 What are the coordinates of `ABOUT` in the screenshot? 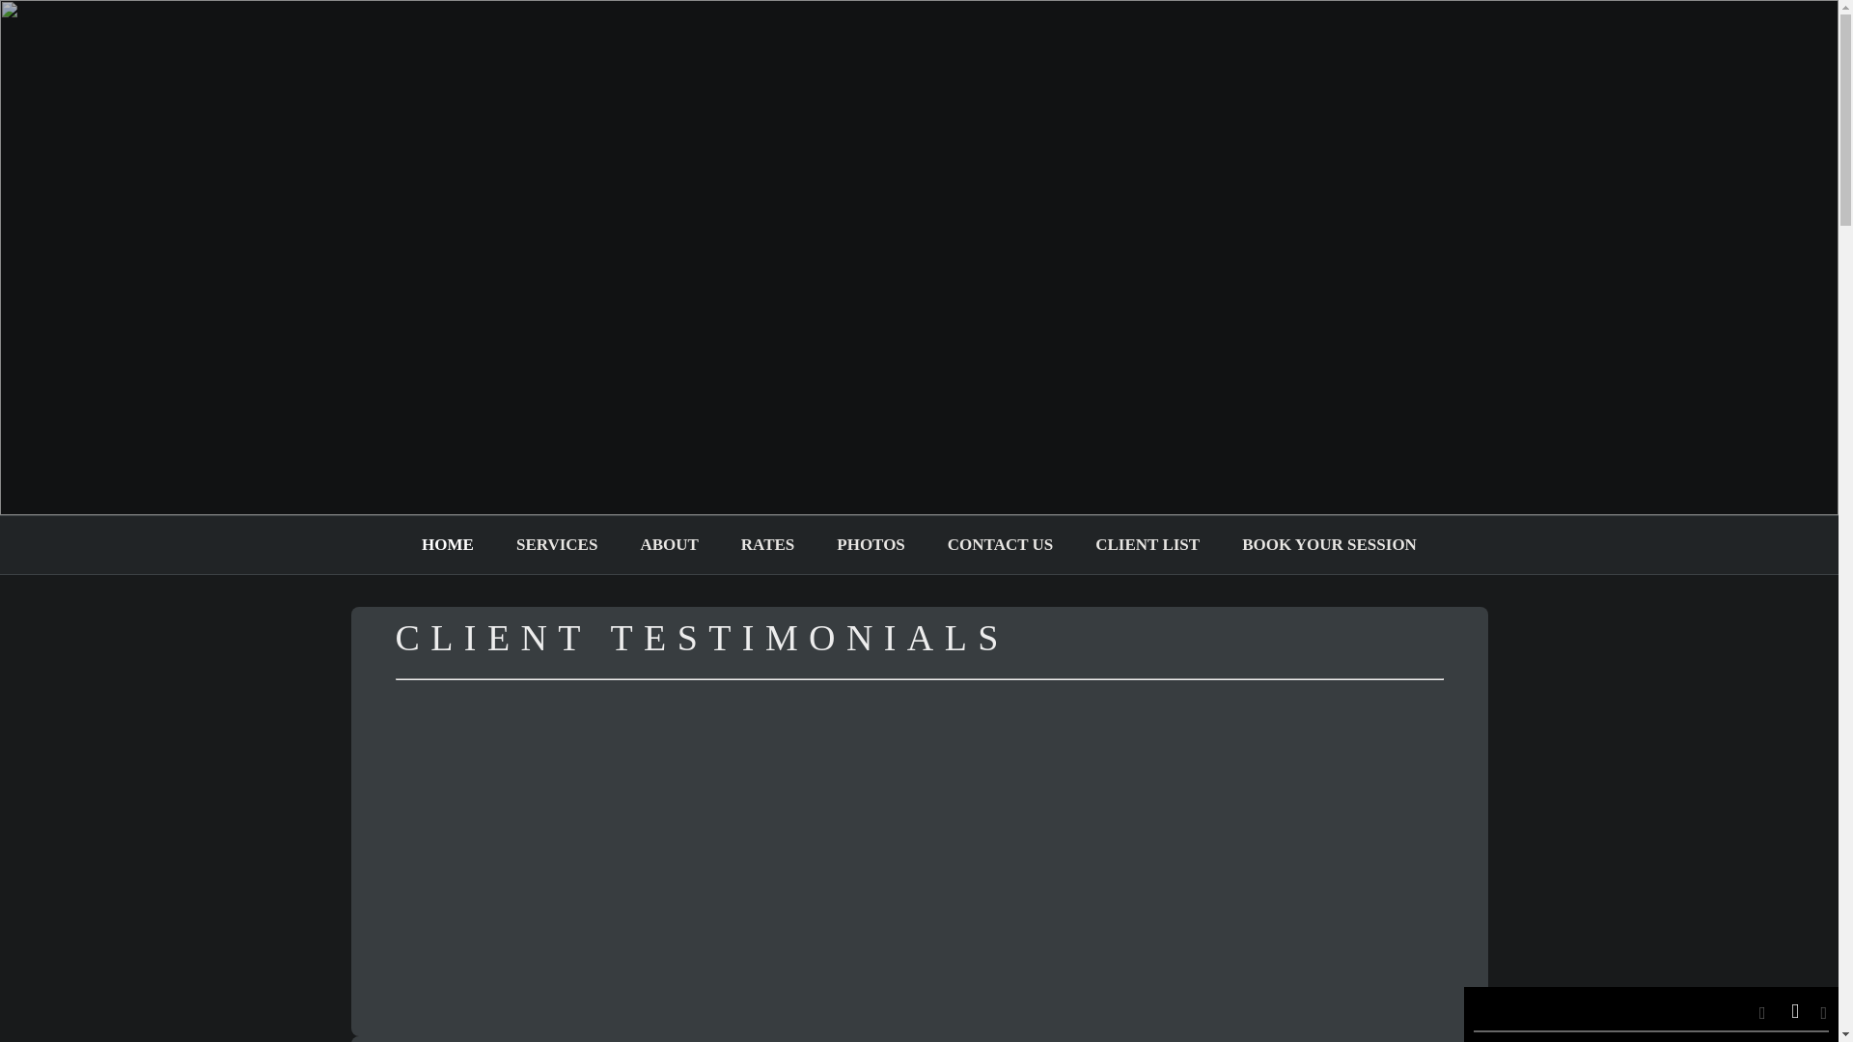 It's located at (668, 544).